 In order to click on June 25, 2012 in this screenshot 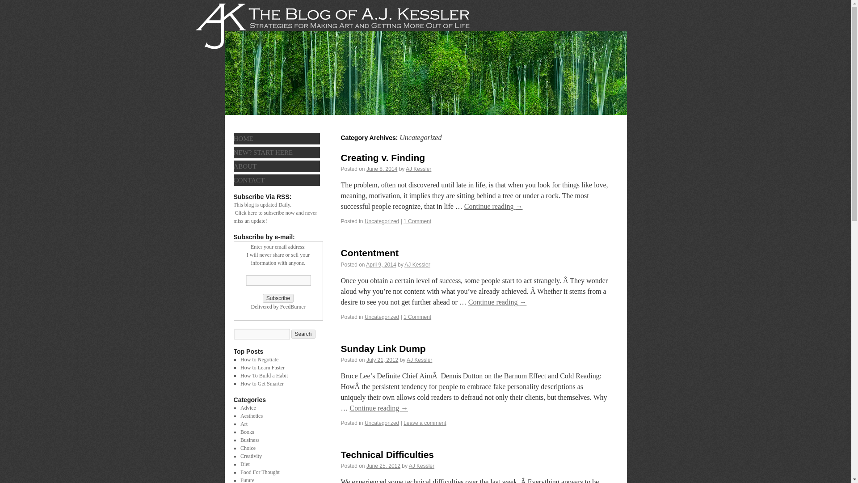, I will do `click(383, 466)`.